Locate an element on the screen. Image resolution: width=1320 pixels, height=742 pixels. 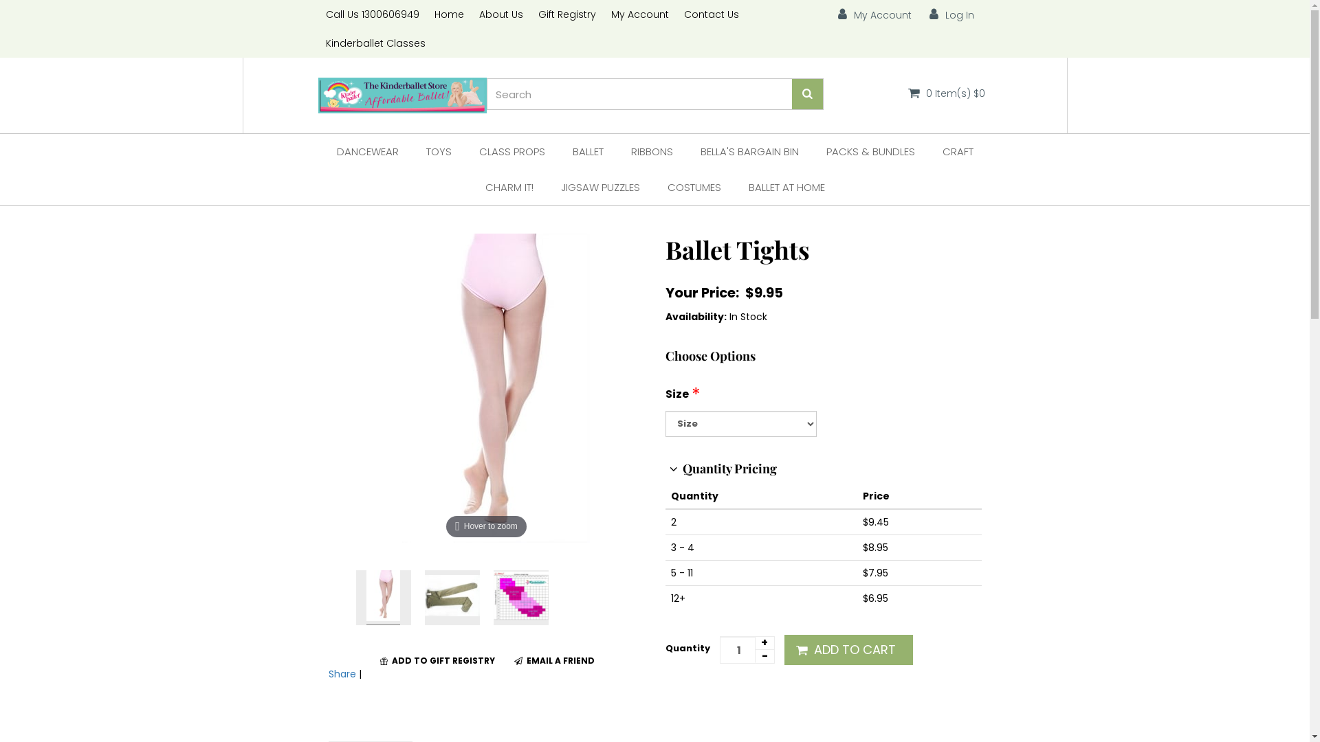
Gift Registry is located at coordinates (567, 14).